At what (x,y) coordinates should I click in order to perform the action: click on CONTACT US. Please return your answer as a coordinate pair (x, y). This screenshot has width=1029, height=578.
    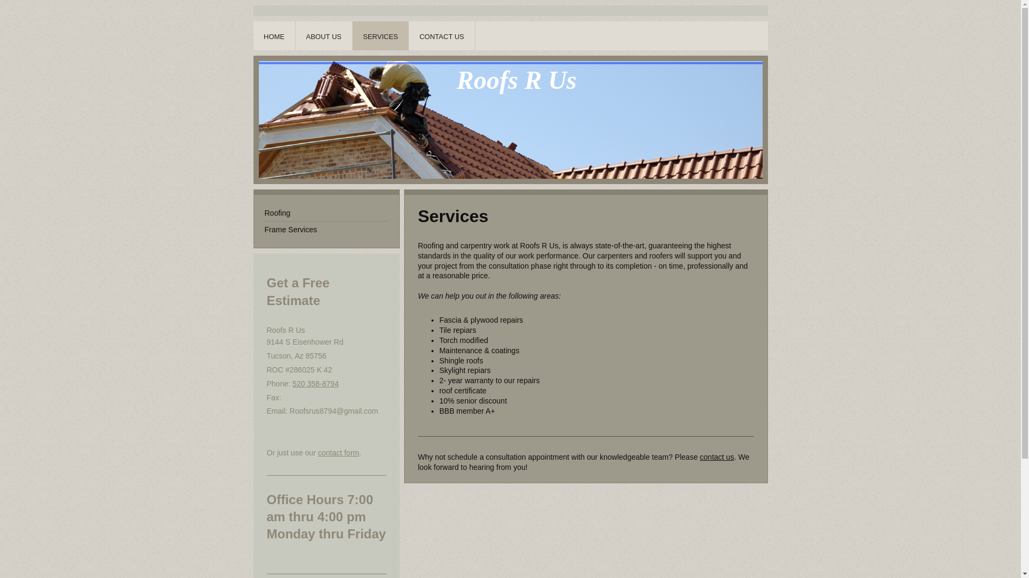
    Looking at the image, I should click on (442, 35).